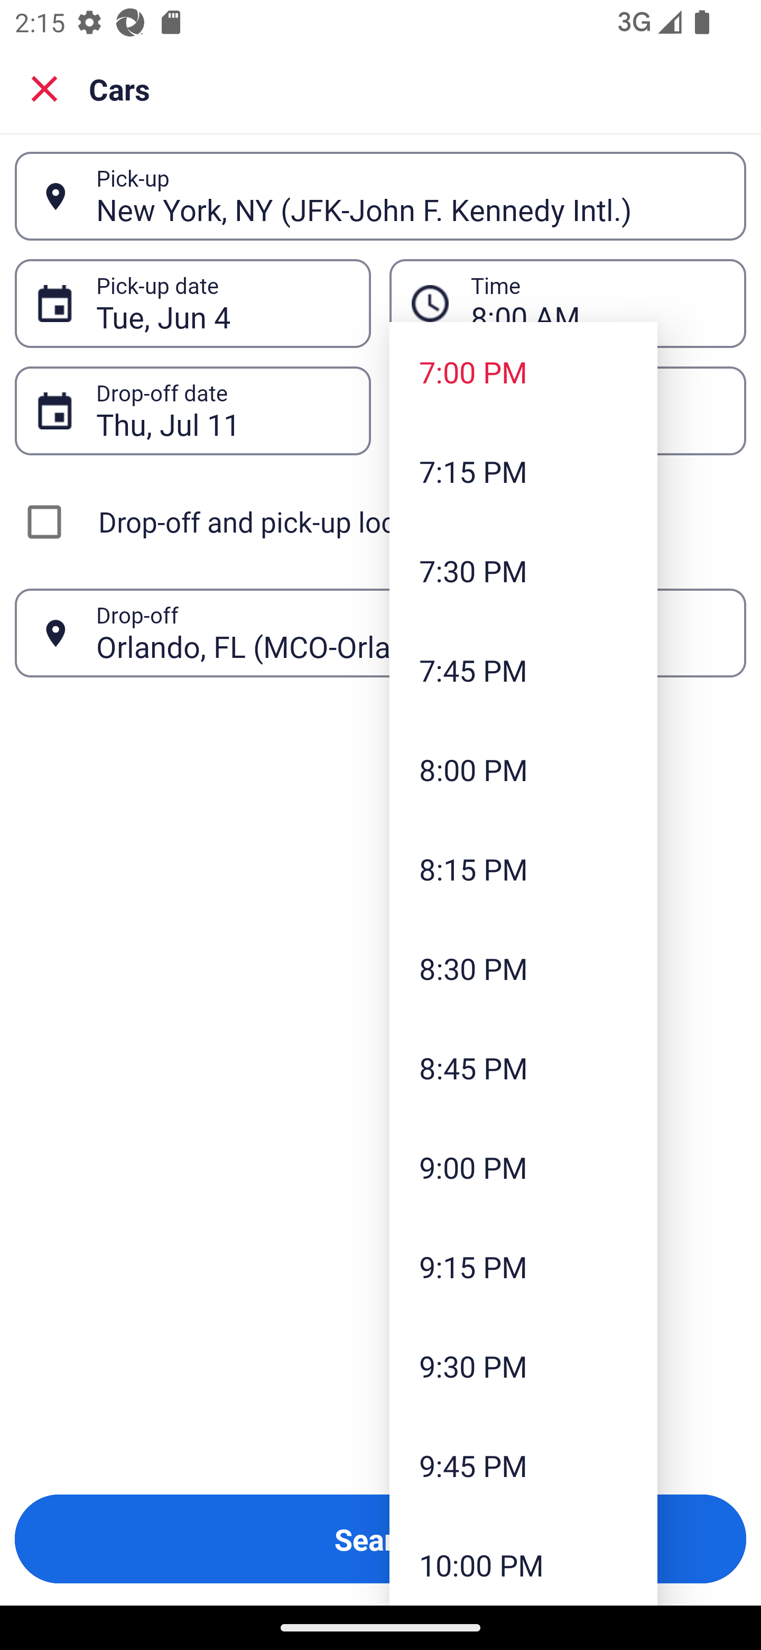  Describe the element at coordinates (523, 1267) in the screenshot. I see `9:15 PM` at that location.